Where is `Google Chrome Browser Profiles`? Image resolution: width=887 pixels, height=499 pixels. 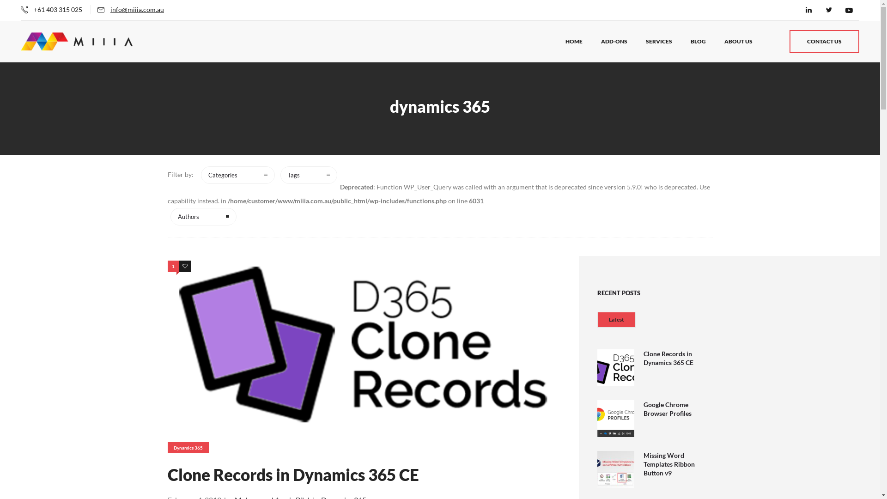 Google Chrome Browser Profiles is located at coordinates (667, 410).